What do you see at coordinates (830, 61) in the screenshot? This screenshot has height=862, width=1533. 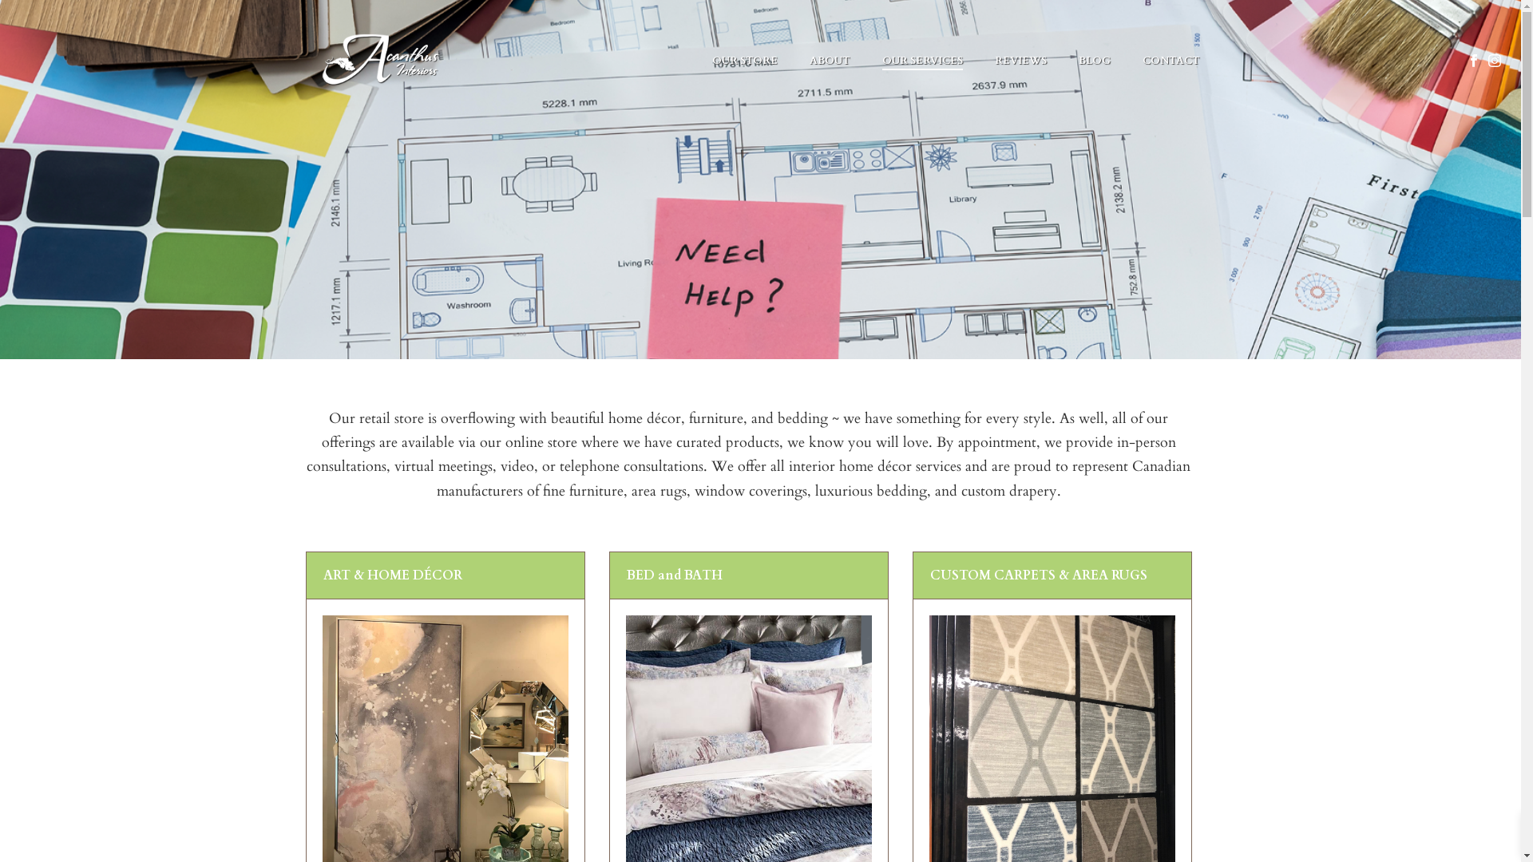 I see `ABOUT` at bounding box center [830, 61].